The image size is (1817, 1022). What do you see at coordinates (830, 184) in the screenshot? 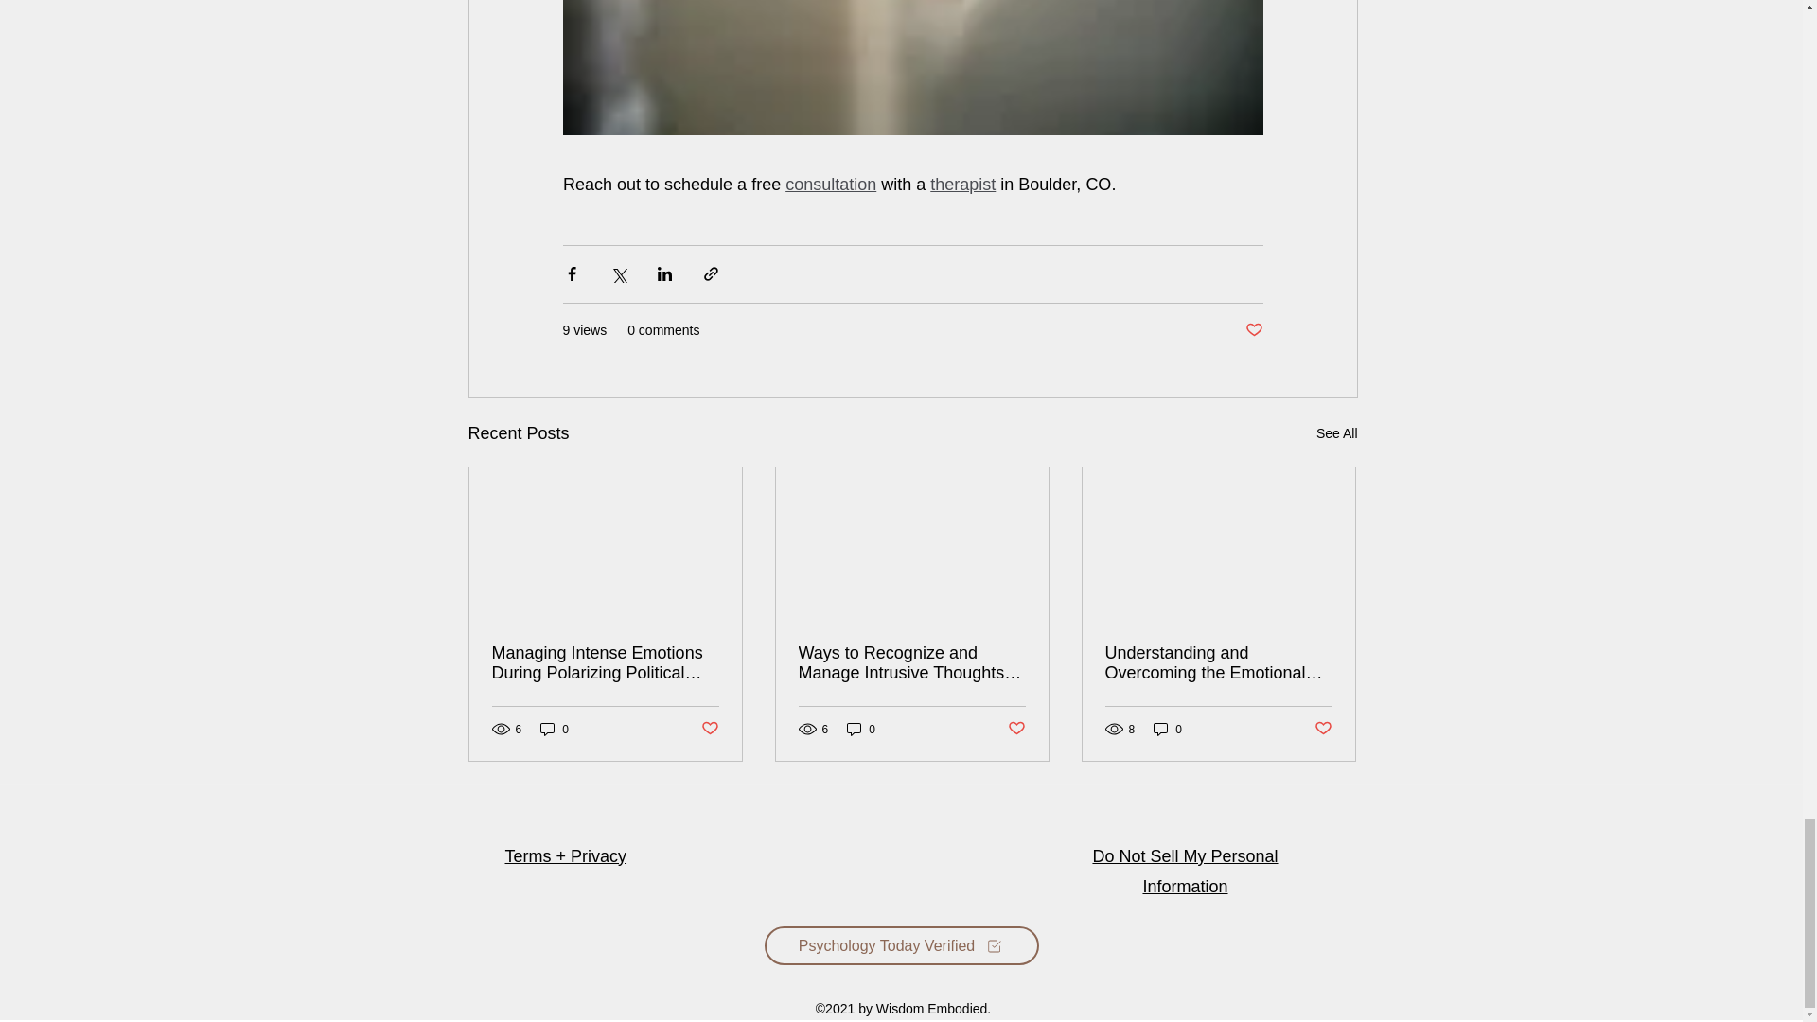
I see `consultation` at bounding box center [830, 184].